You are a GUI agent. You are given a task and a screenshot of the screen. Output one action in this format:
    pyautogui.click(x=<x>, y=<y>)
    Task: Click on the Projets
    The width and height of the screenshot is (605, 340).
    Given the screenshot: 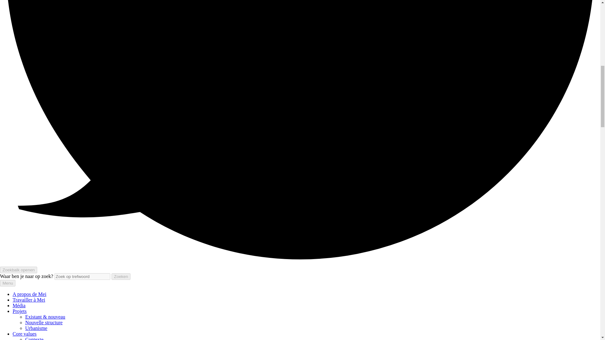 What is the action you would take?
    pyautogui.click(x=20, y=311)
    